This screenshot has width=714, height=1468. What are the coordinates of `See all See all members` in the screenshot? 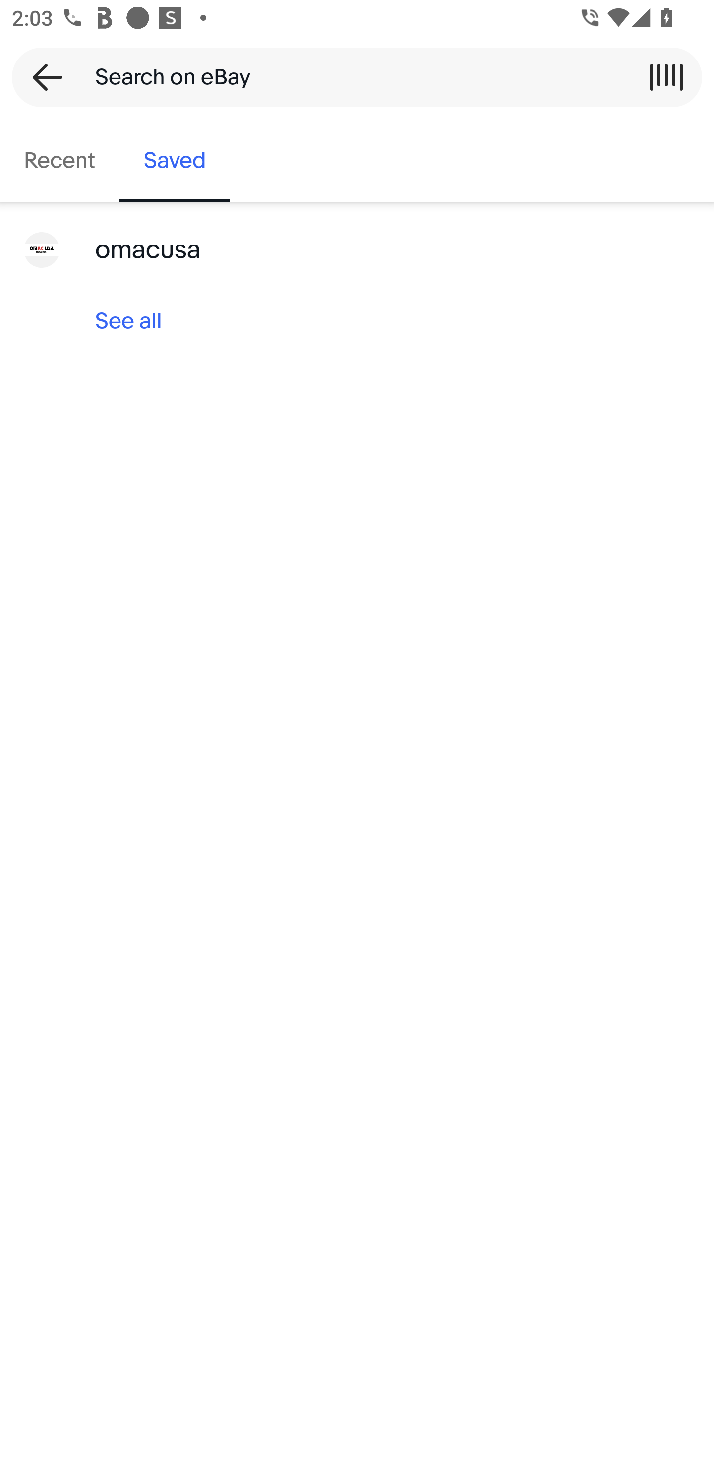 It's located at (357, 321).